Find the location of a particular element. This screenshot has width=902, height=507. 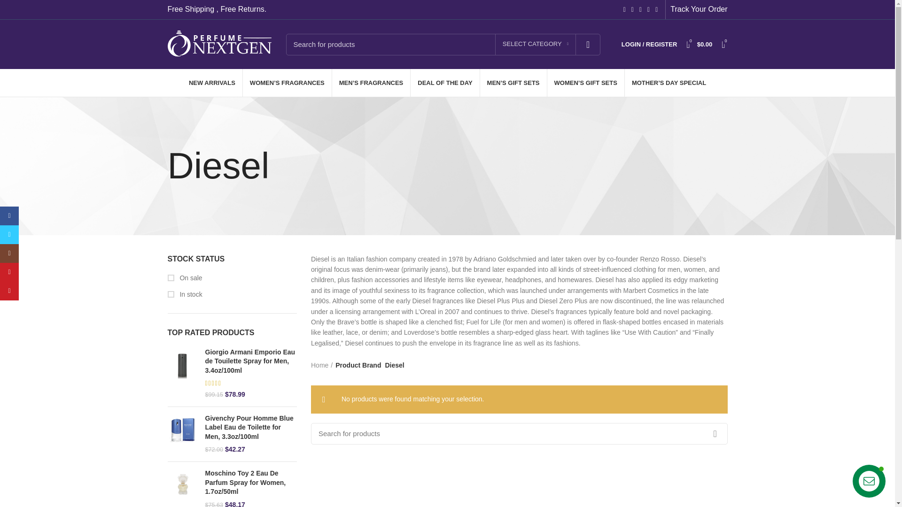

In stock is located at coordinates (232, 295).